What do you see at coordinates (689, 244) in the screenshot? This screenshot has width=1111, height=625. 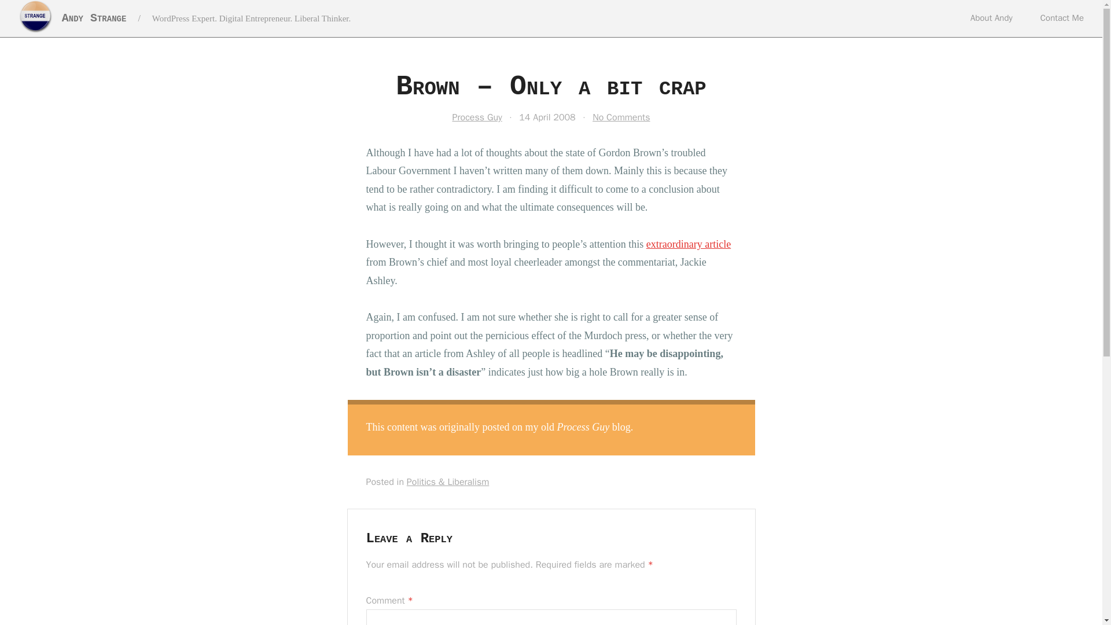 I see `extraordinary article` at bounding box center [689, 244].